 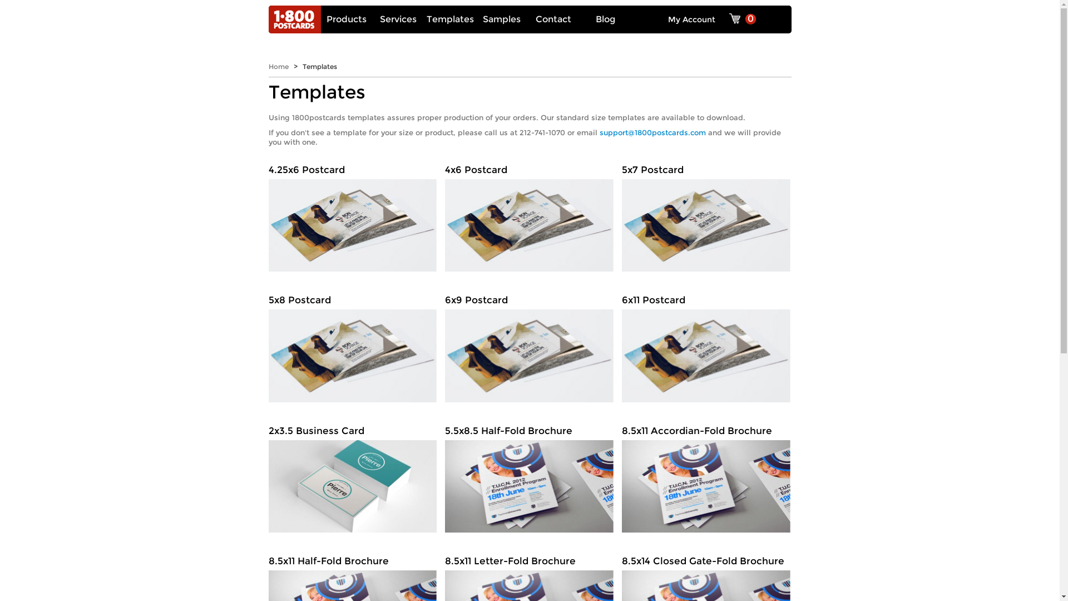 What do you see at coordinates (353, 345) in the screenshot?
I see `5x8 Postcard` at bounding box center [353, 345].